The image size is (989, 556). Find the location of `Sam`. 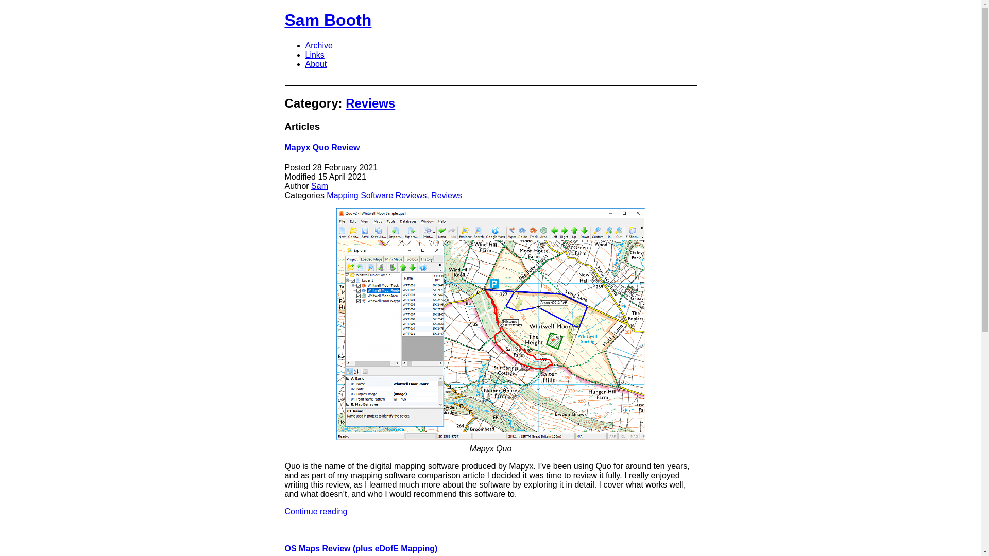

Sam is located at coordinates (319, 186).